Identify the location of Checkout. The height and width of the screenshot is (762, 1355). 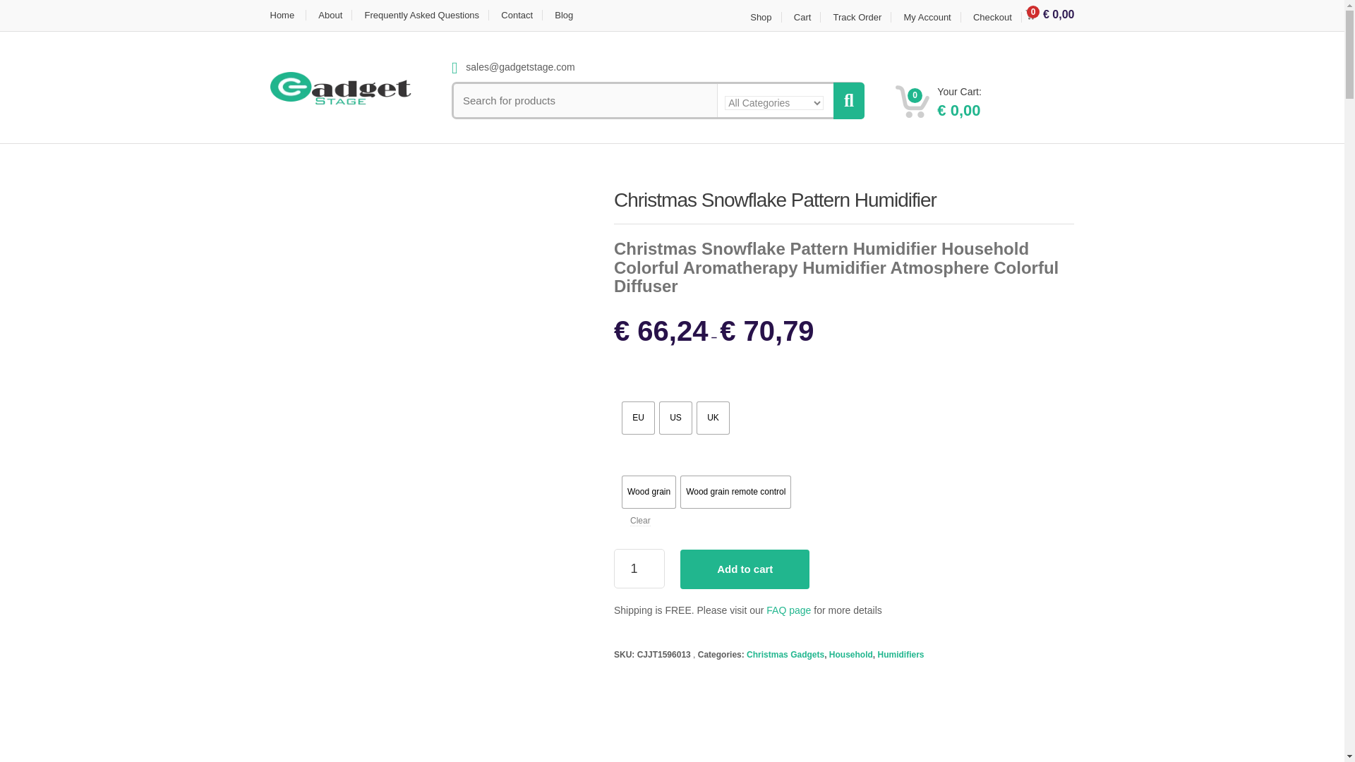
(992, 17).